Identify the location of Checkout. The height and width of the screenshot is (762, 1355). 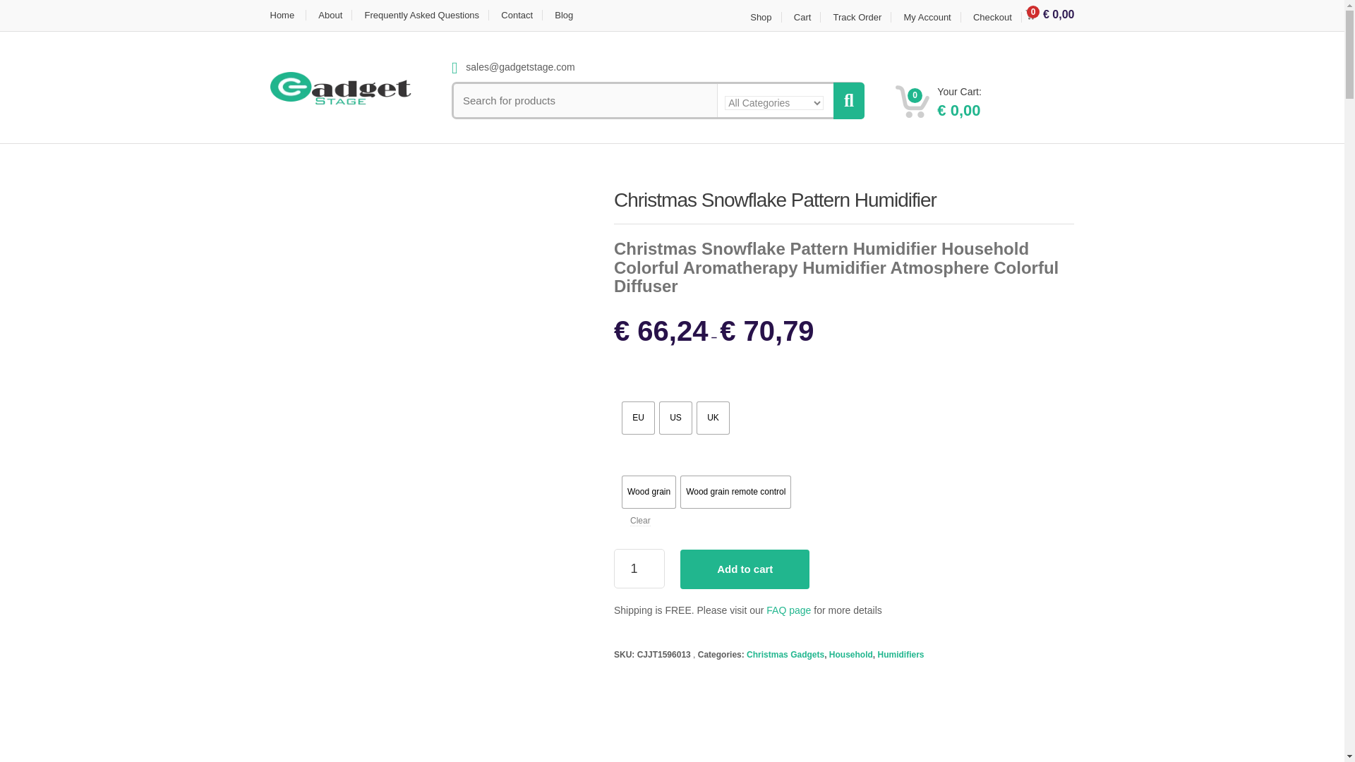
(992, 17).